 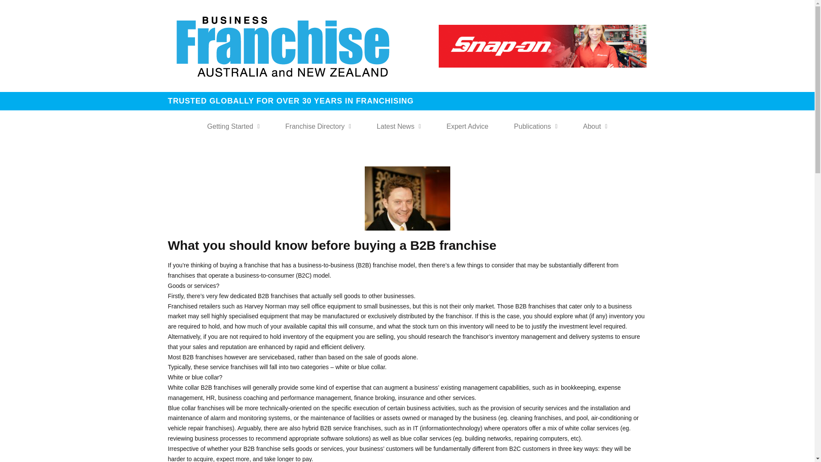 What do you see at coordinates (595, 127) in the screenshot?
I see `About` at bounding box center [595, 127].